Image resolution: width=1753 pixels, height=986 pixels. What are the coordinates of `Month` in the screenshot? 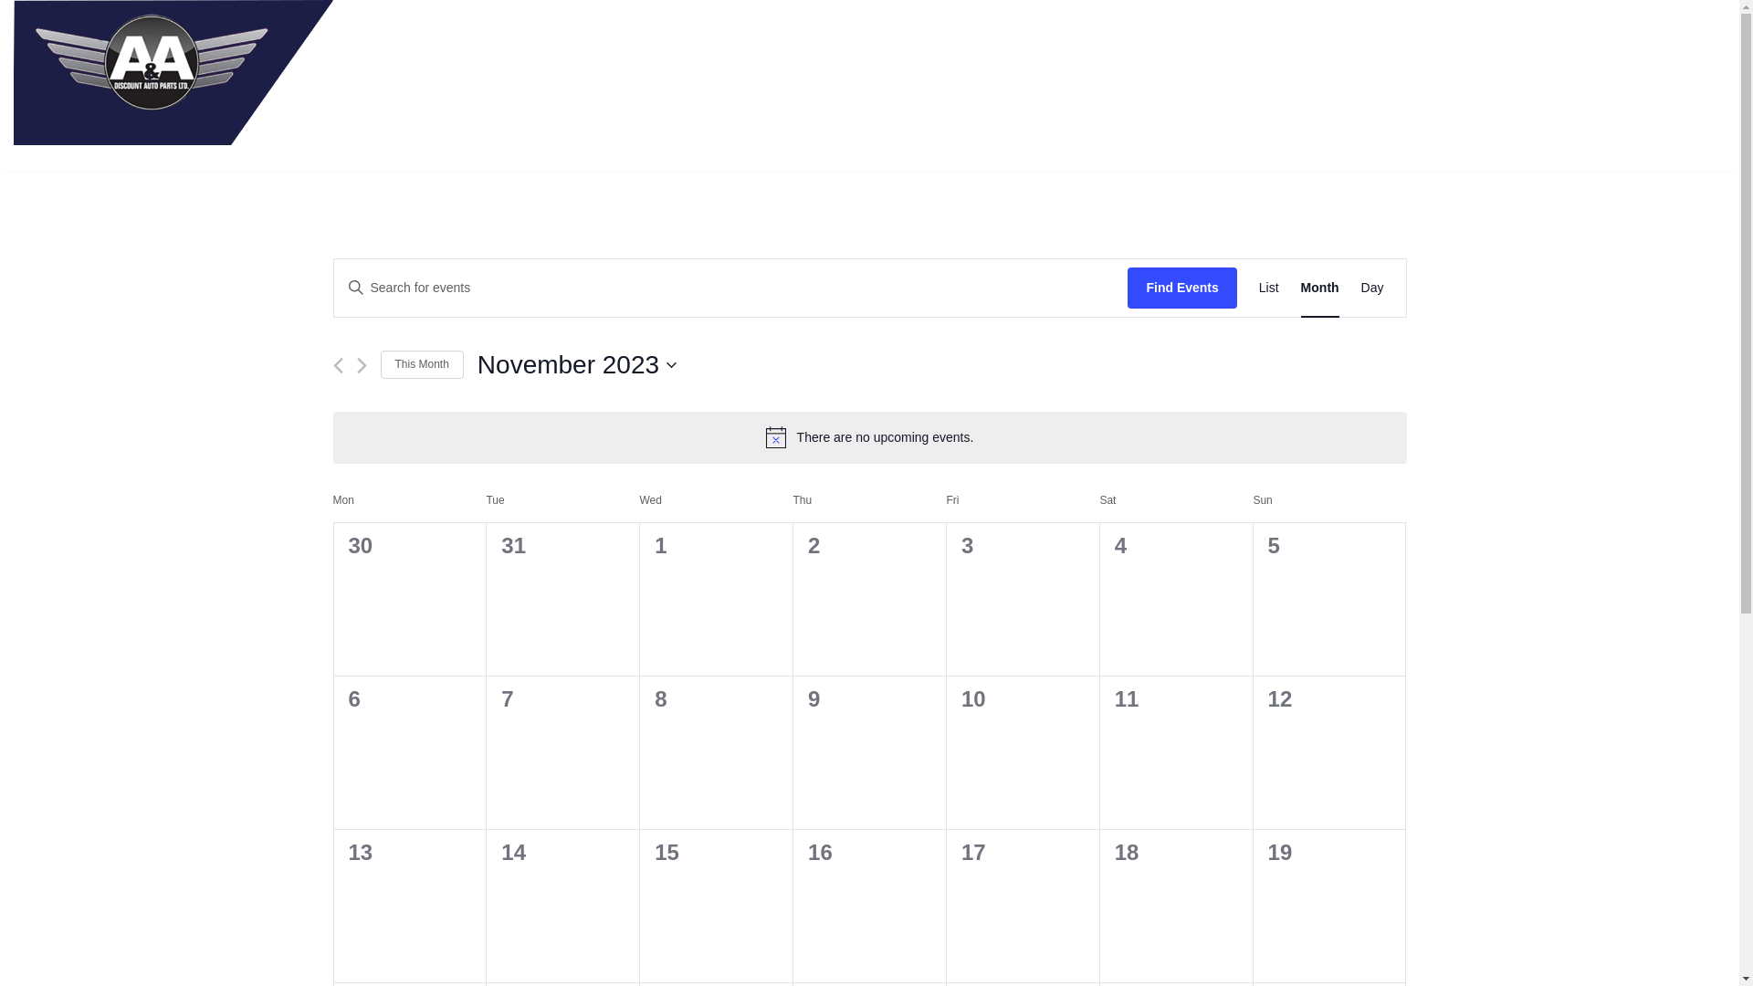 It's located at (1320, 288).